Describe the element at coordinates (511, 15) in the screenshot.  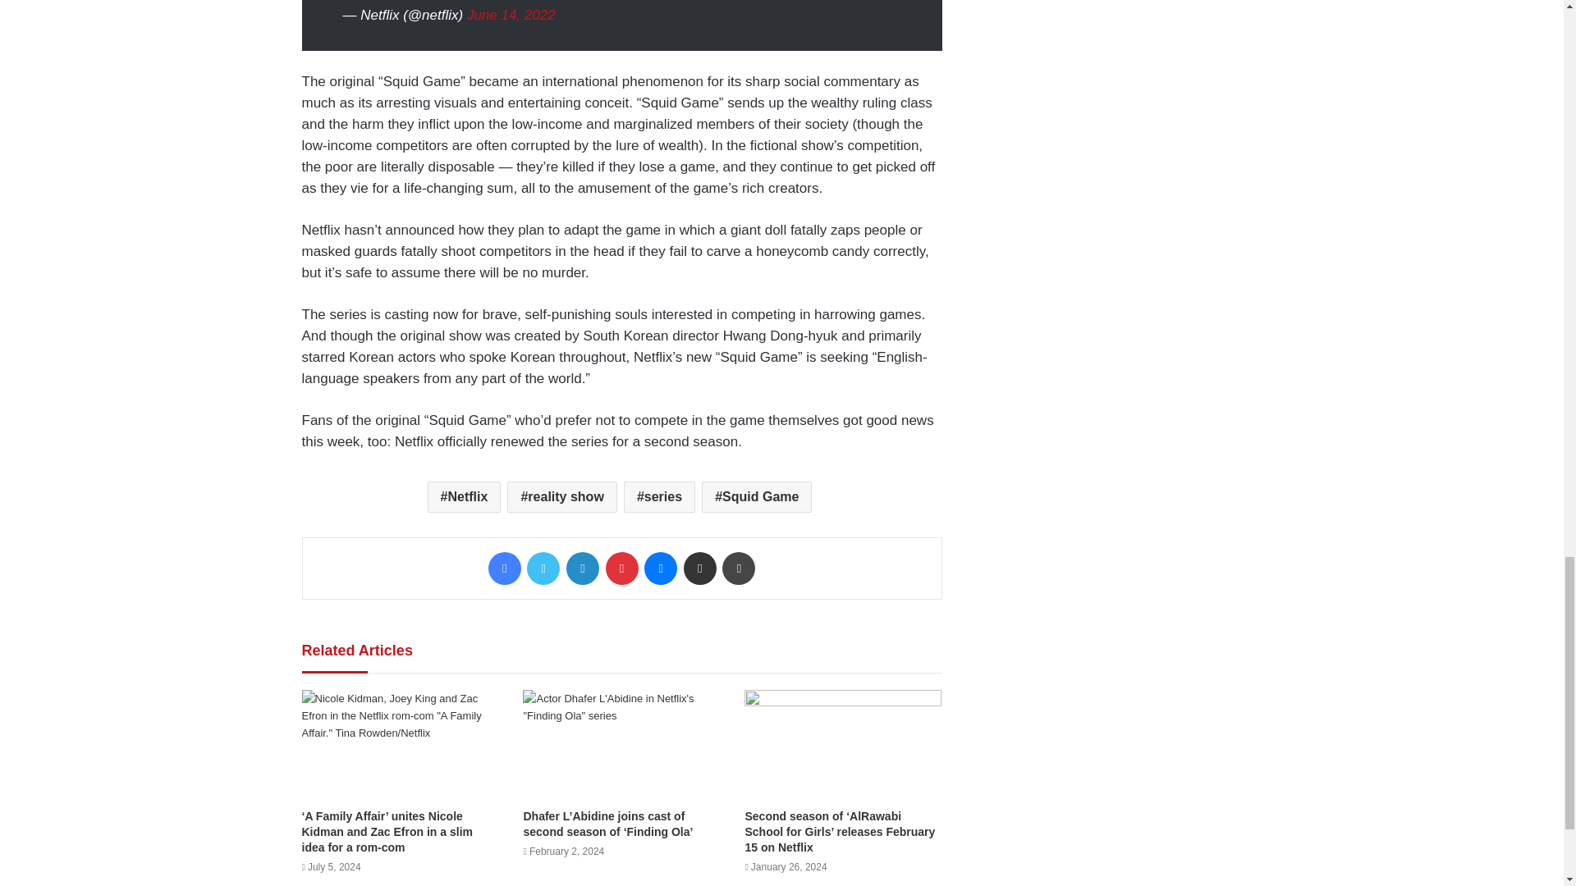
I see `June 14, 2022` at that location.